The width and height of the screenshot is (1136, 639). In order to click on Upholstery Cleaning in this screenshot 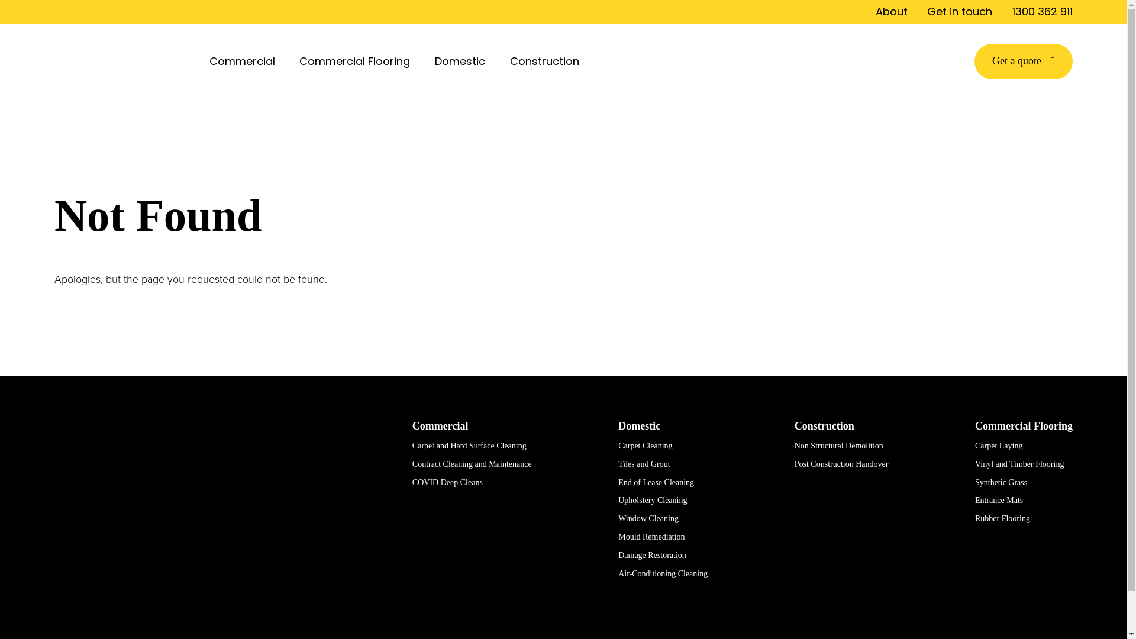, I will do `click(653, 501)`.